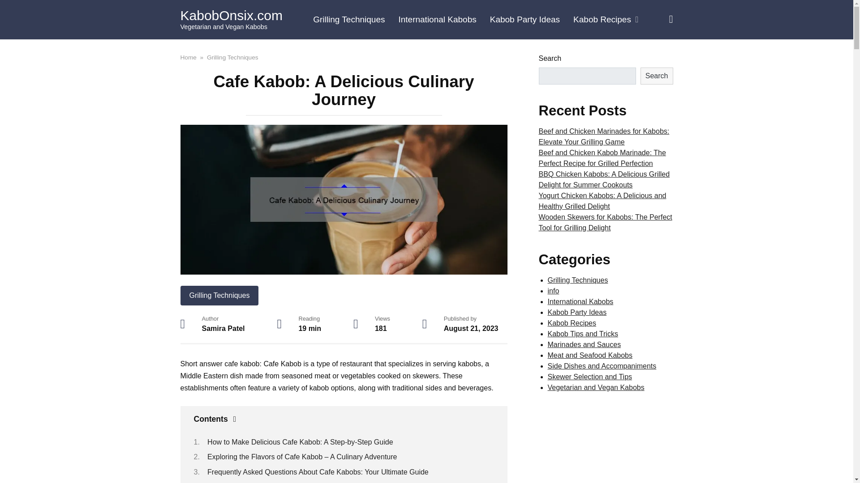 This screenshot has height=483, width=860. Describe the element at coordinates (348, 20) in the screenshot. I see `Grilling Techniques` at that location.